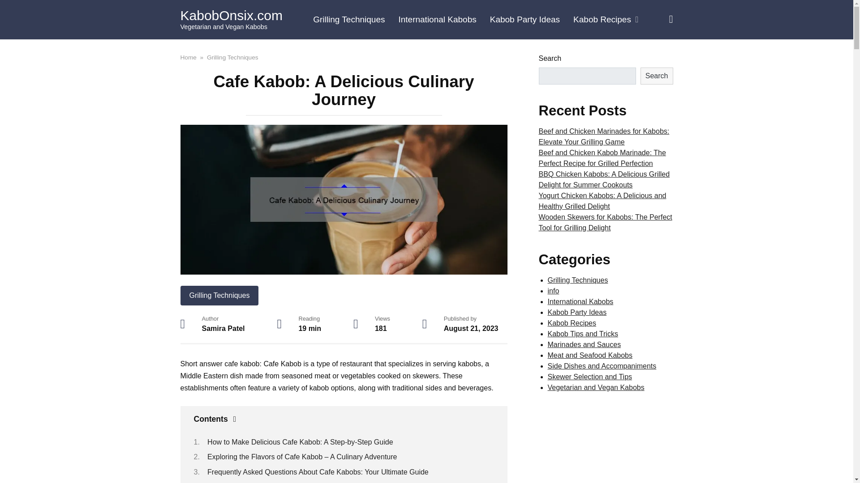 This screenshot has height=483, width=860. Describe the element at coordinates (348, 20) in the screenshot. I see `Grilling Techniques` at that location.